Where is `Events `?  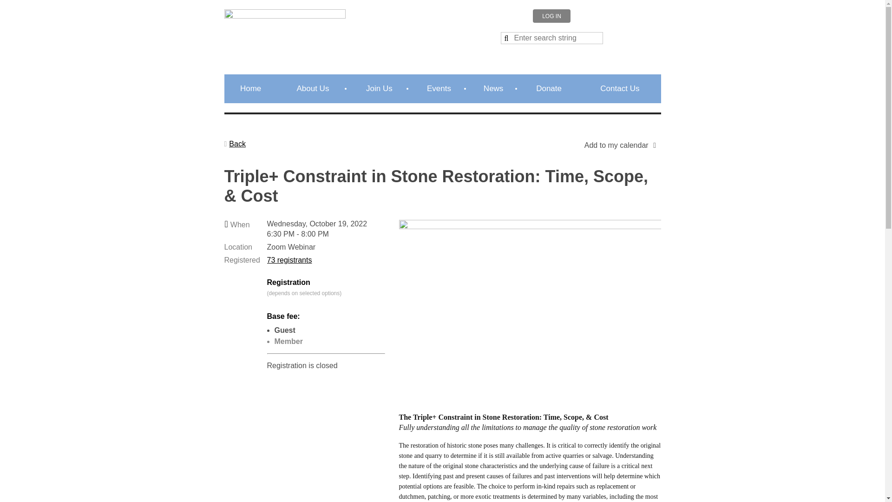 Events  is located at coordinates (439, 88).